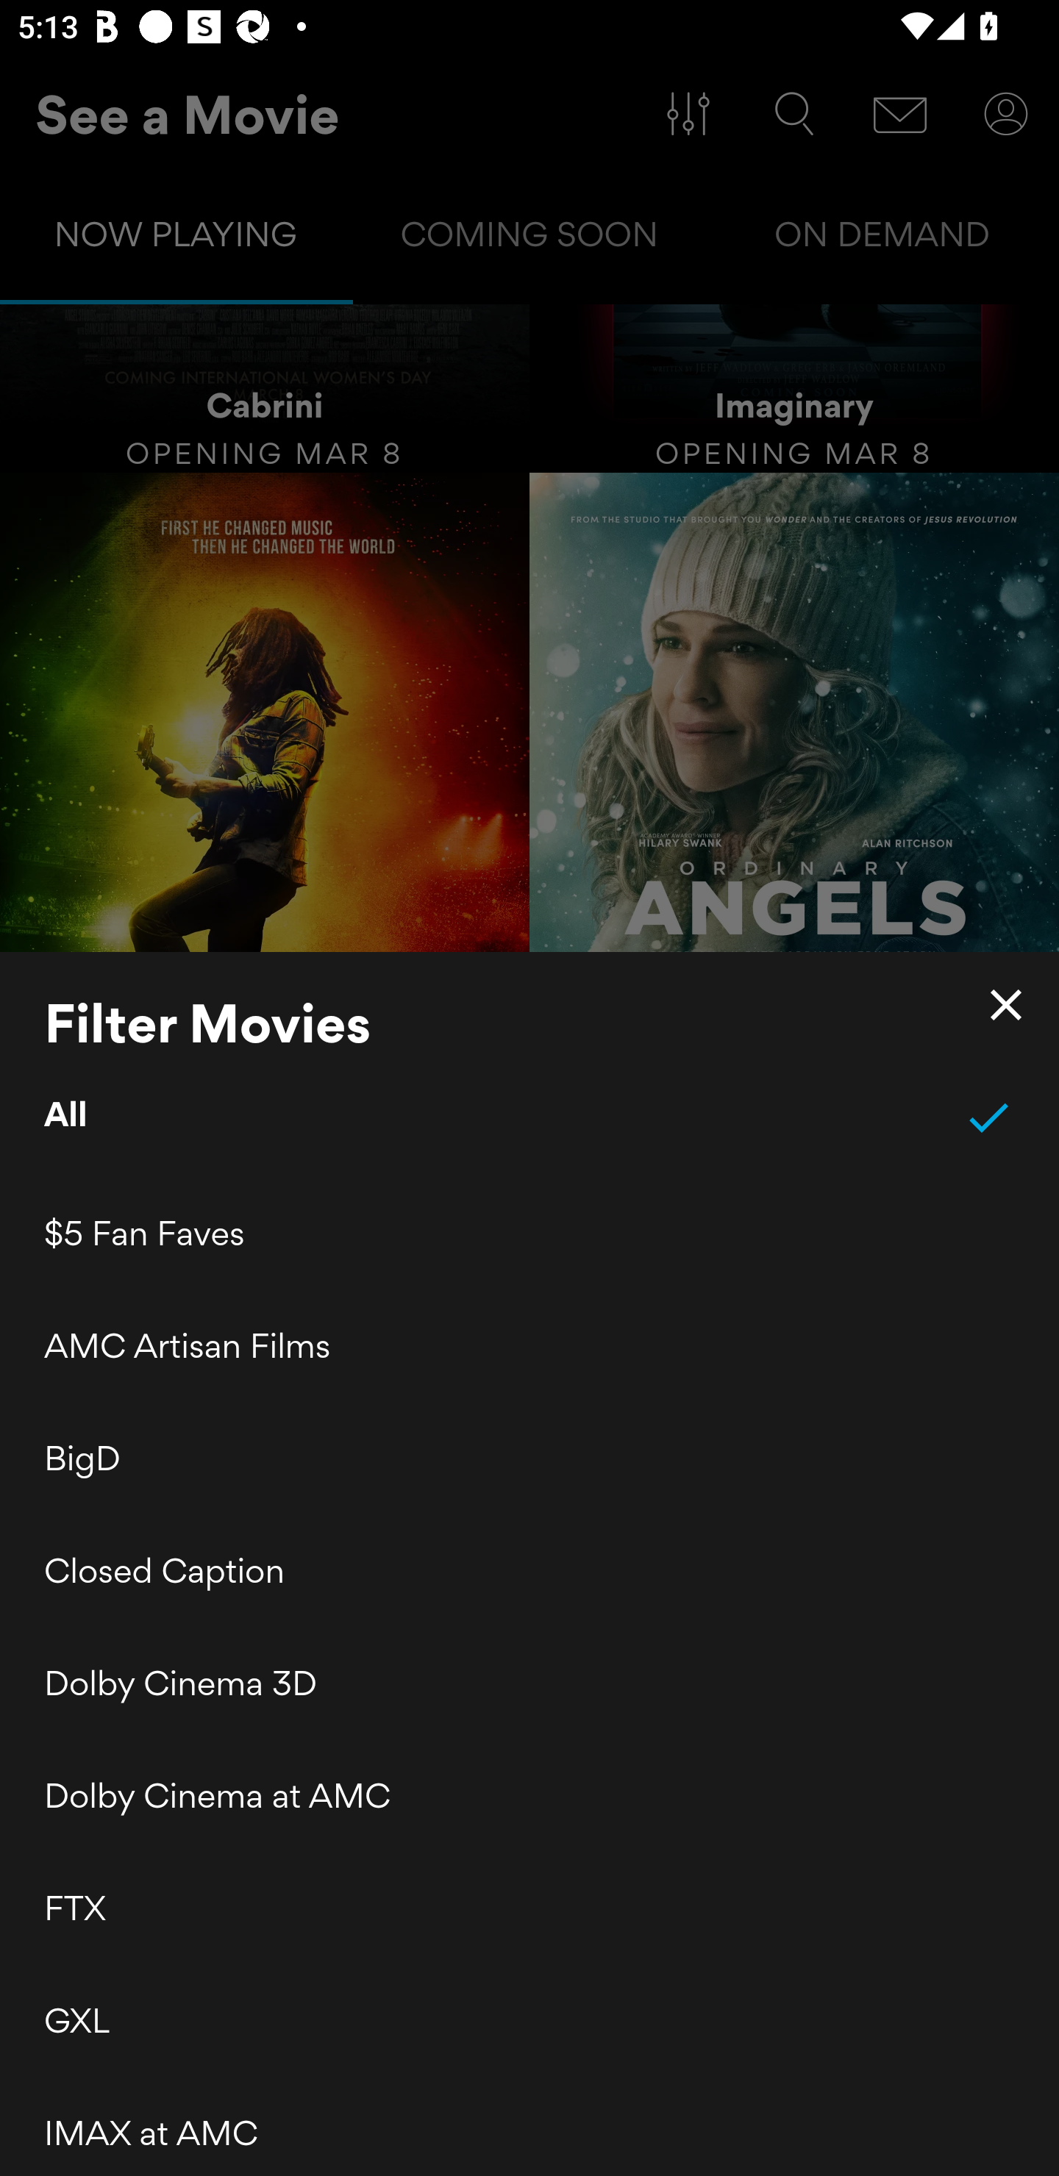  What do you see at coordinates (1006, 1005) in the screenshot?
I see `Close` at bounding box center [1006, 1005].